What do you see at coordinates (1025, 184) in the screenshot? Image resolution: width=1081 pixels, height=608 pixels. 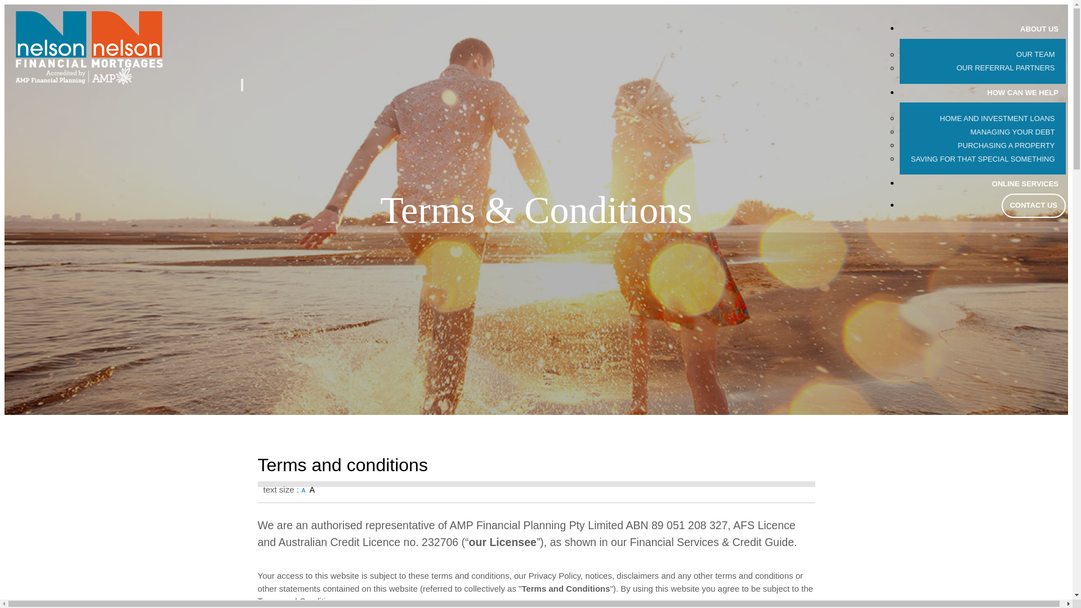 I see `ONLINE SERVICES` at bounding box center [1025, 184].